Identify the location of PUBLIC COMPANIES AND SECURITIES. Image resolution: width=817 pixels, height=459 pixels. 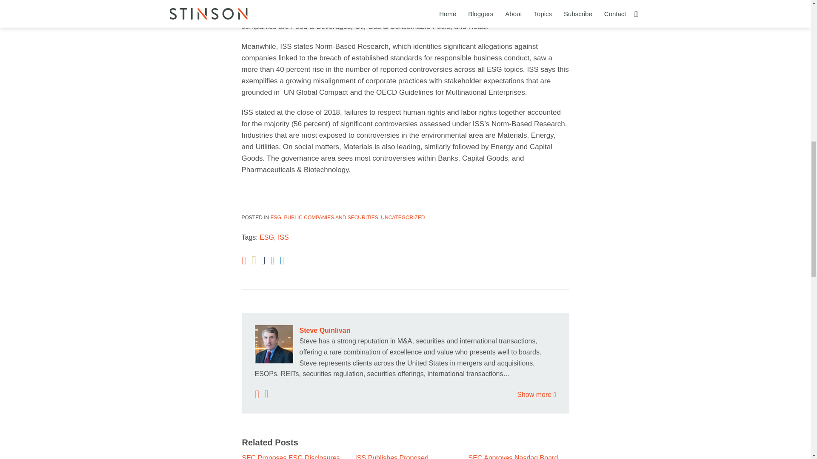
(331, 218).